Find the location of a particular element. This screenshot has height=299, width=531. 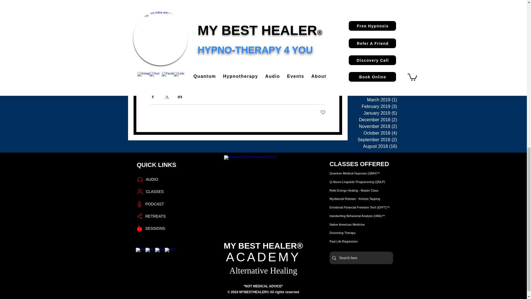

Ericksonian Hypnosis is located at coordinates (190, 69).